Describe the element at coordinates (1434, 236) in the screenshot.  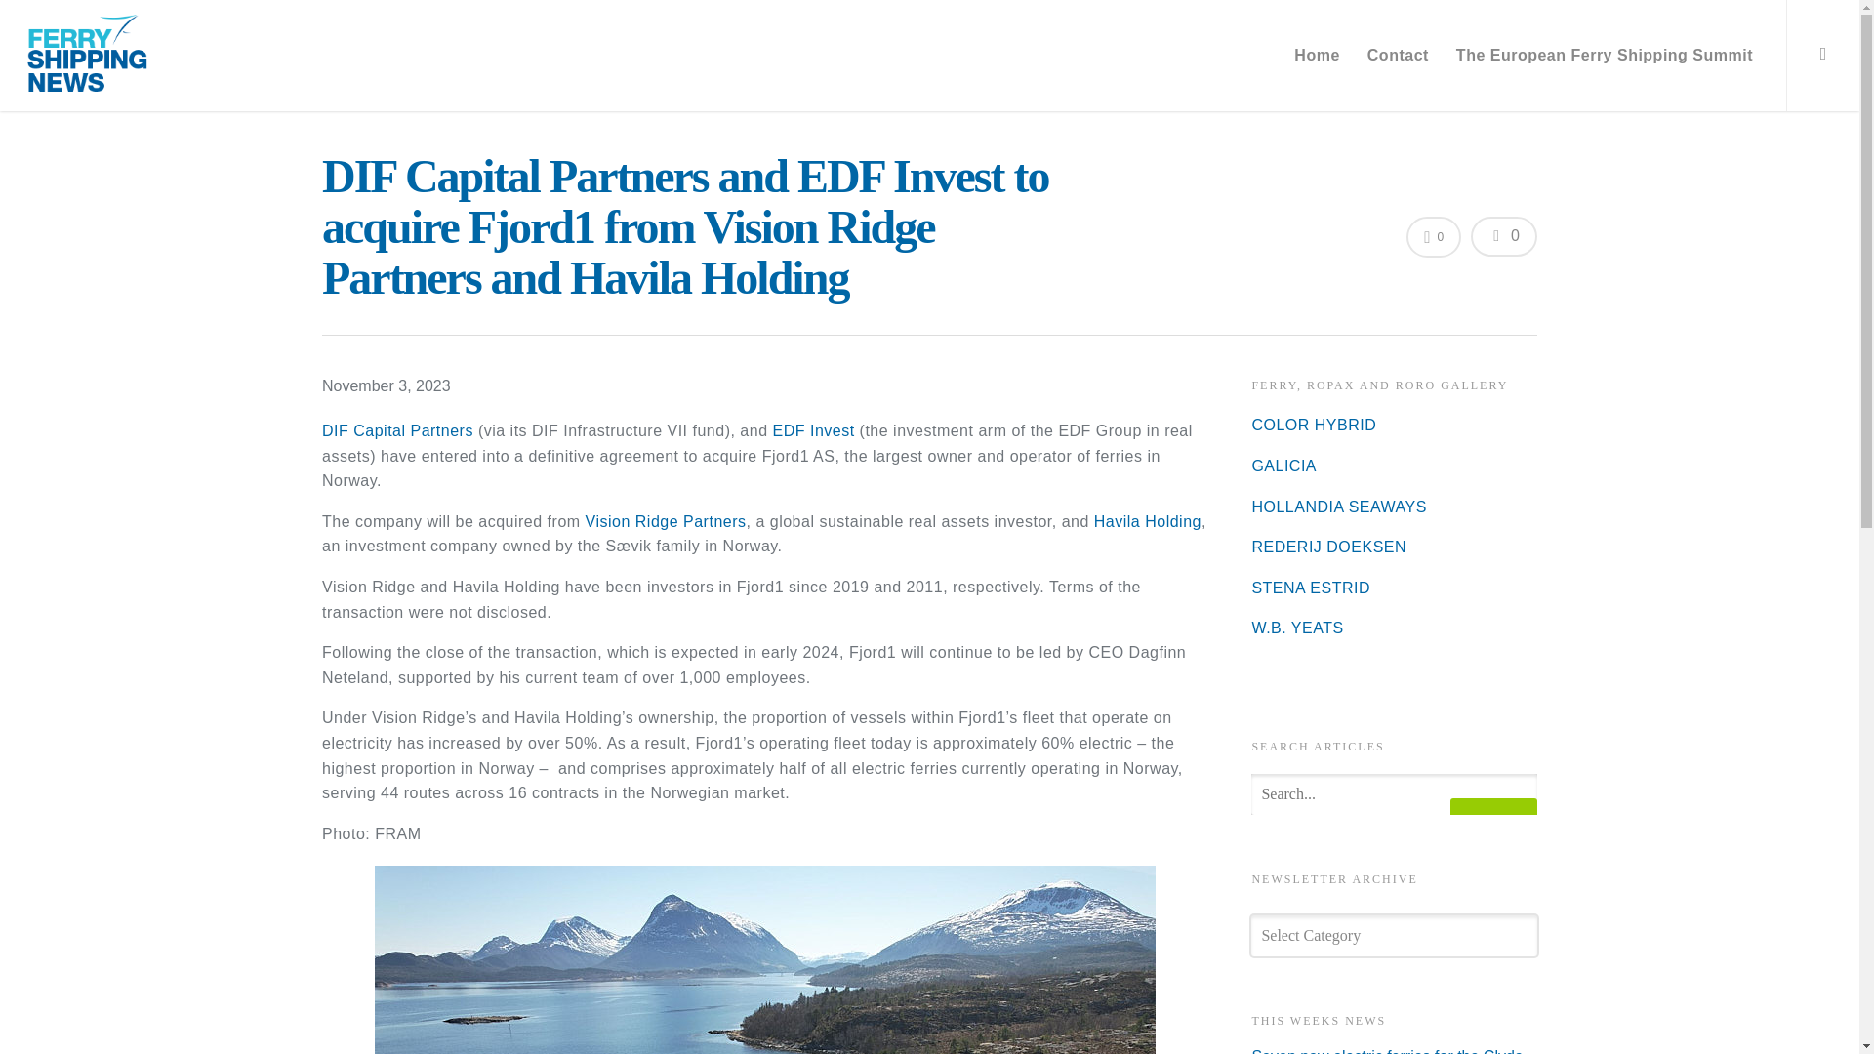
I see `0` at that location.